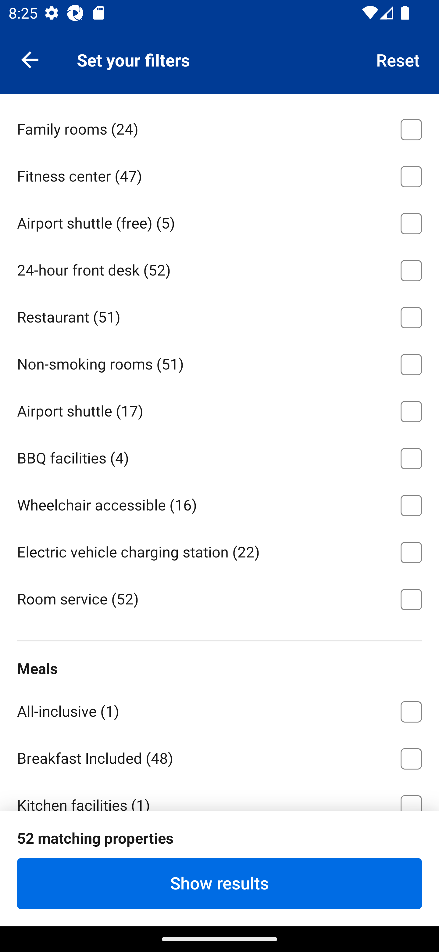 The width and height of the screenshot is (439, 952). What do you see at coordinates (220, 757) in the screenshot?
I see `Breakfast Included ⁦(48)` at bounding box center [220, 757].